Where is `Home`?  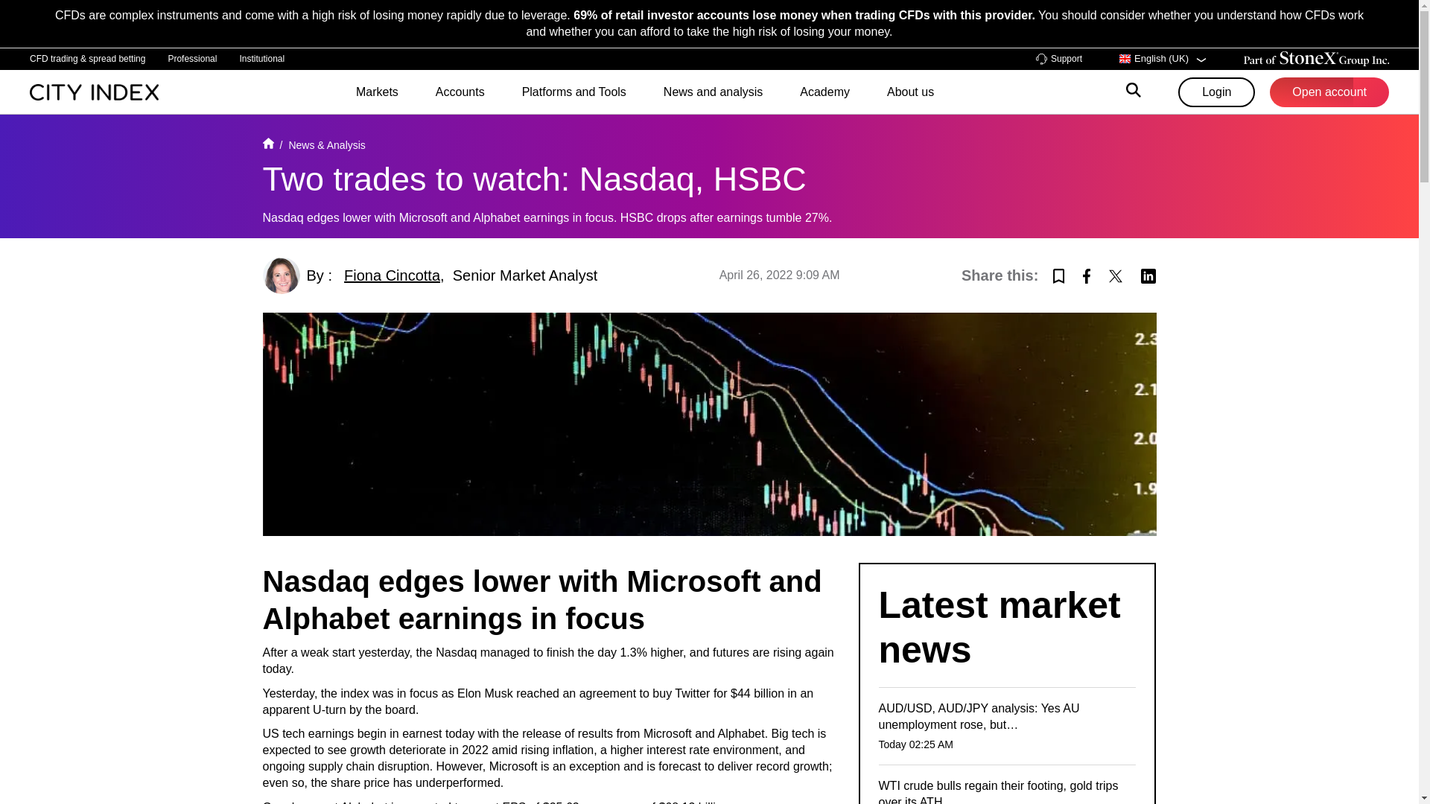
Home is located at coordinates (94, 91).